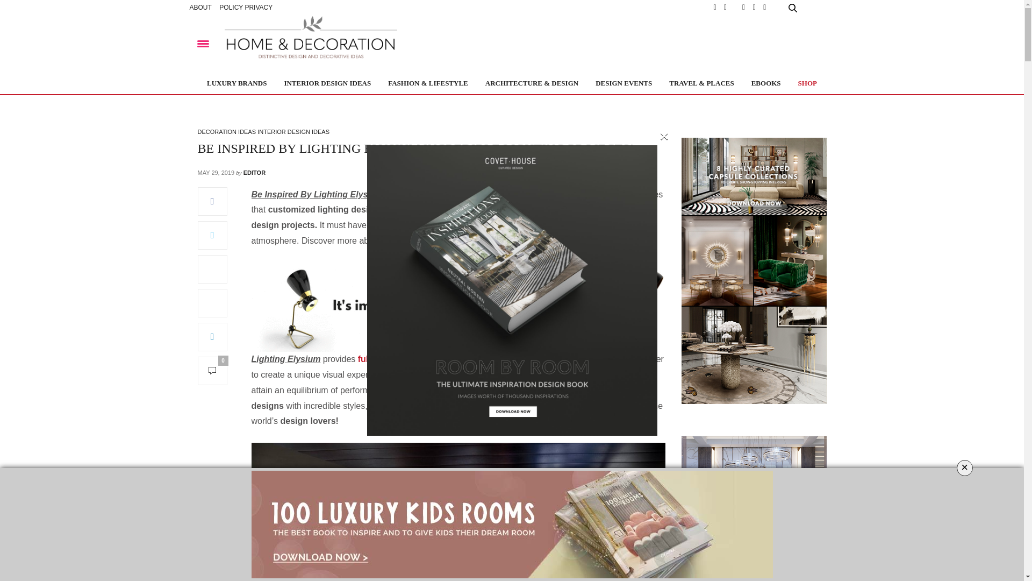 This screenshot has height=581, width=1032. Describe the element at coordinates (200, 8) in the screenshot. I see `ABOUT` at that location.